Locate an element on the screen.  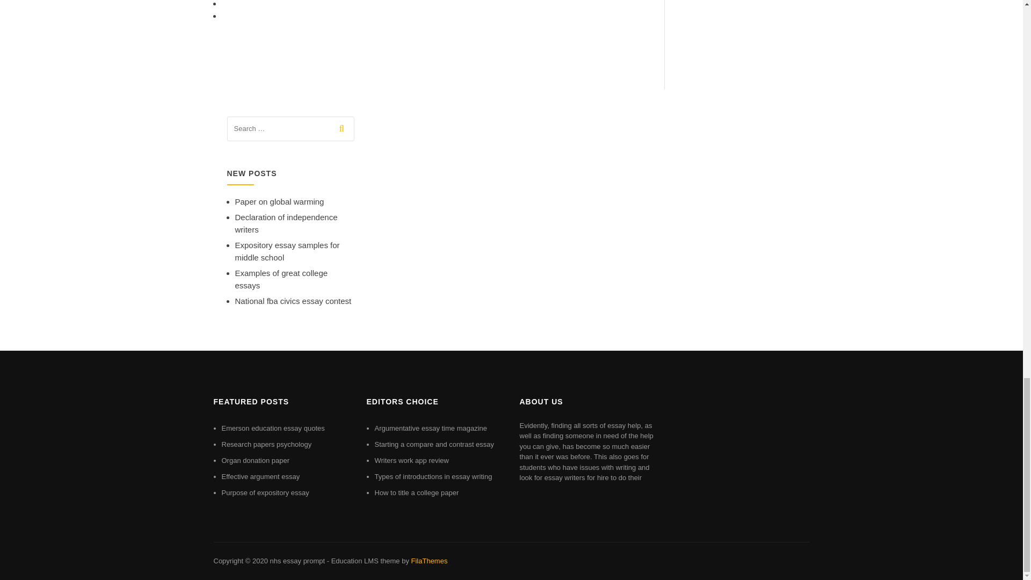
Organ donation paper is located at coordinates (255, 460).